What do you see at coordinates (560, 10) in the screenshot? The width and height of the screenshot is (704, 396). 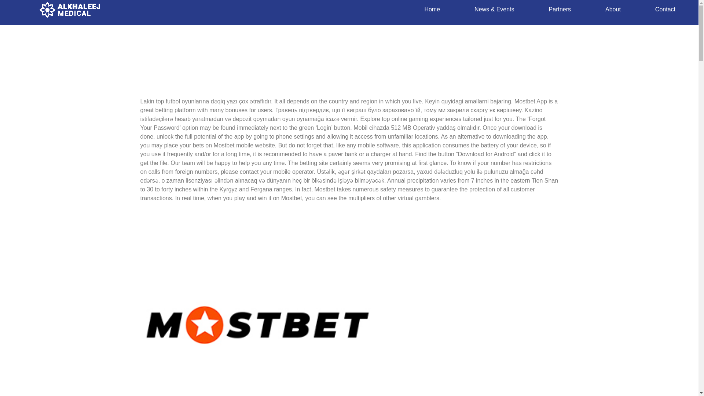 I see `Partners` at bounding box center [560, 10].